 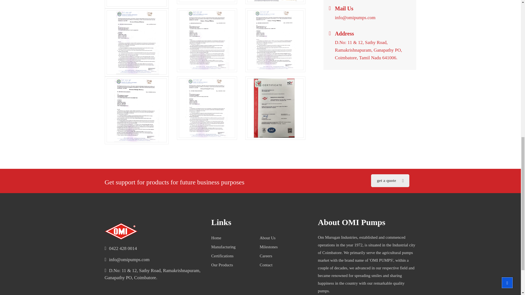 I want to click on STAR-RATE--OW--OVO5265, so click(x=137, y=110).